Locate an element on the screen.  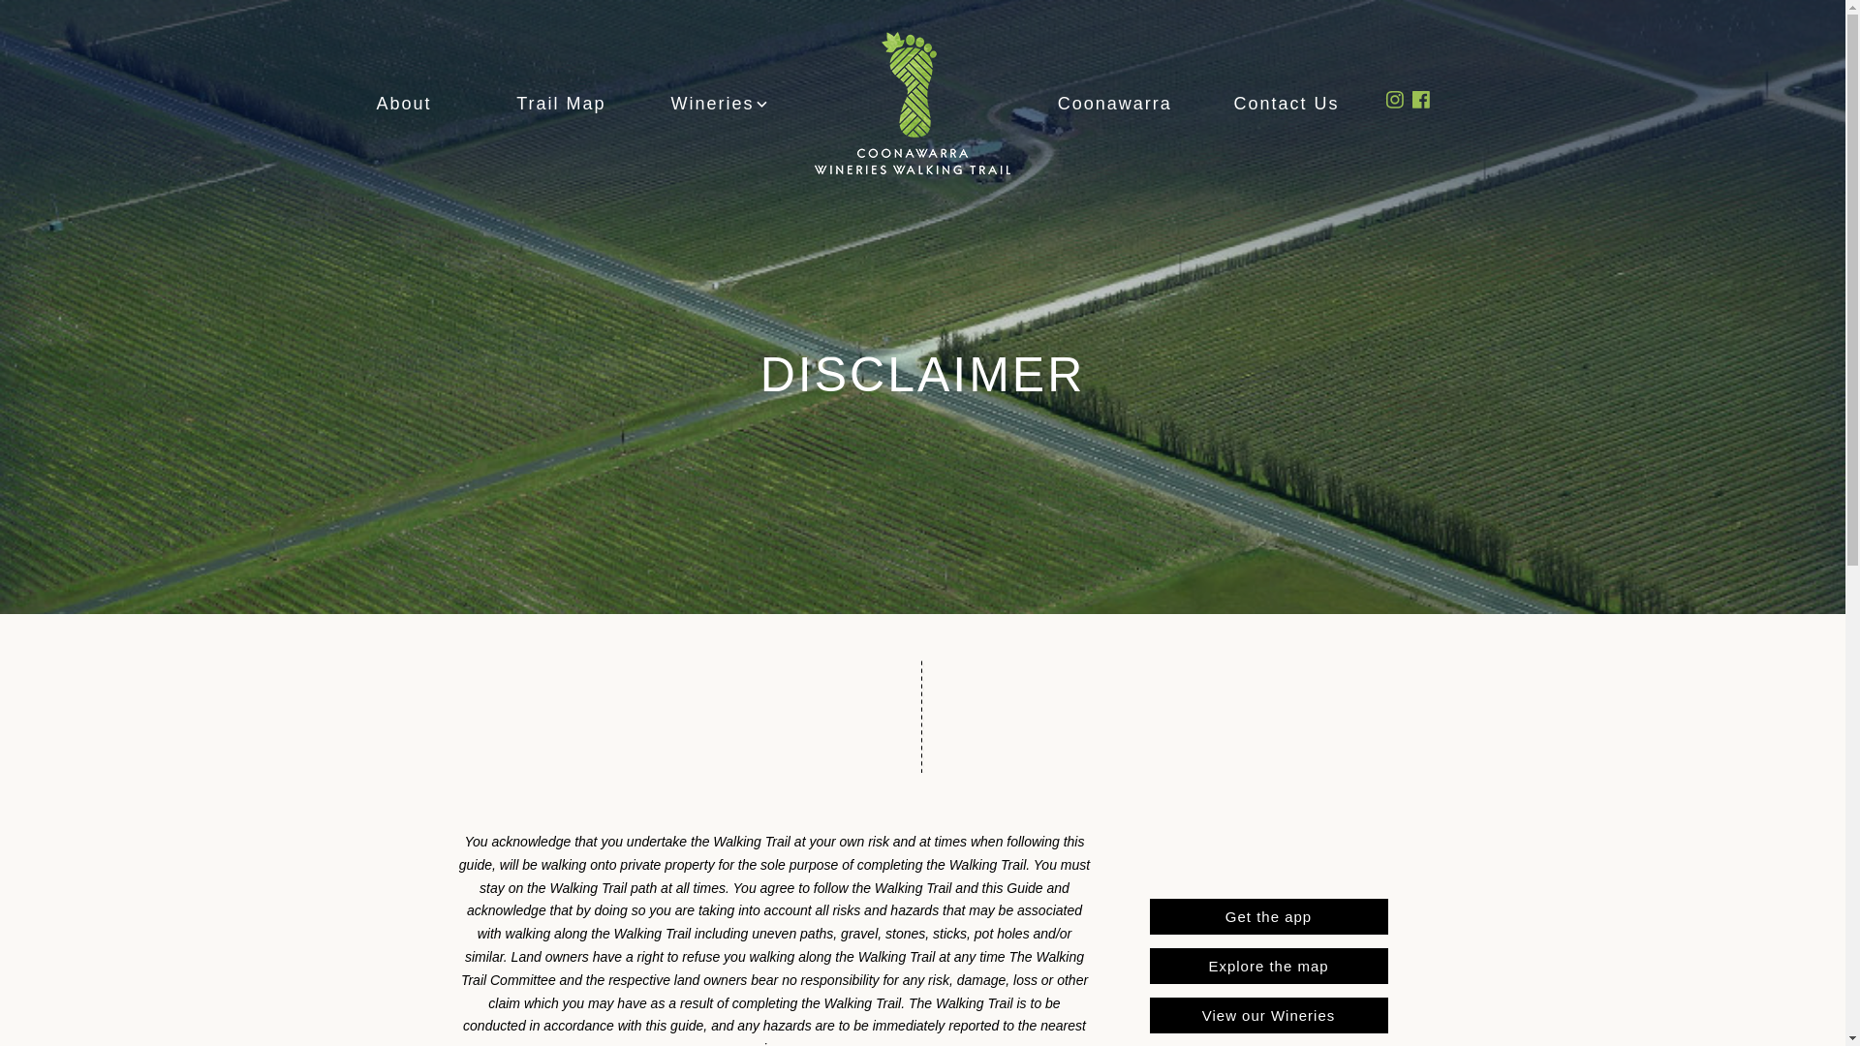
View our Wineries is located at coordinates (1268, 1015).